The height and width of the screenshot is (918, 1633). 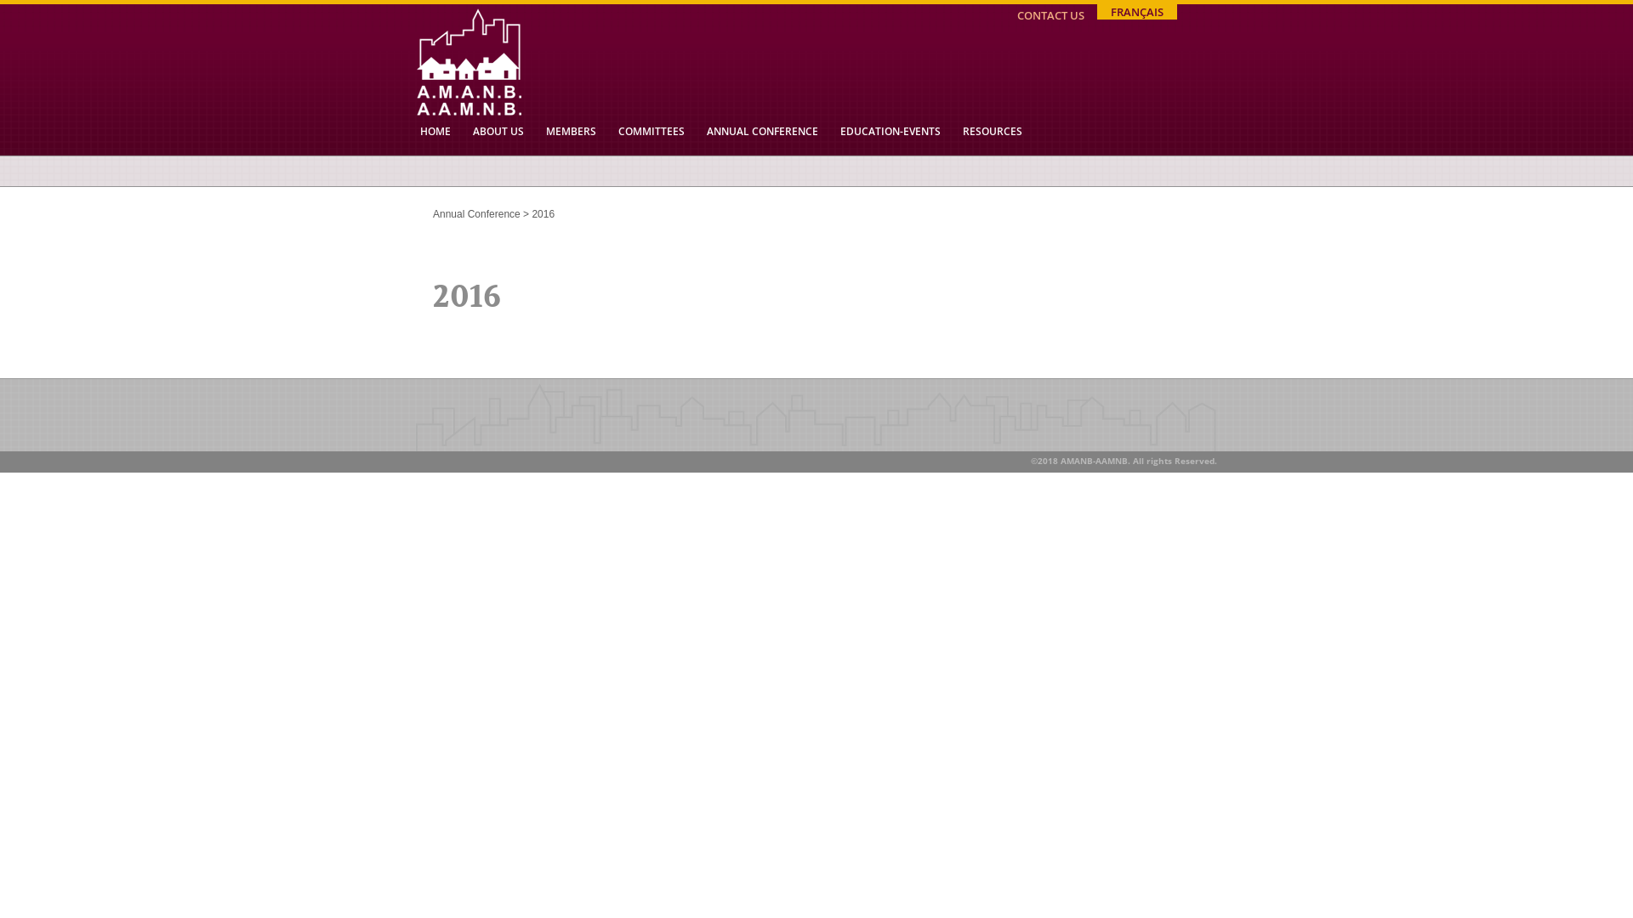 I want to click on COMMITTEES, so click(x=651, y=131).